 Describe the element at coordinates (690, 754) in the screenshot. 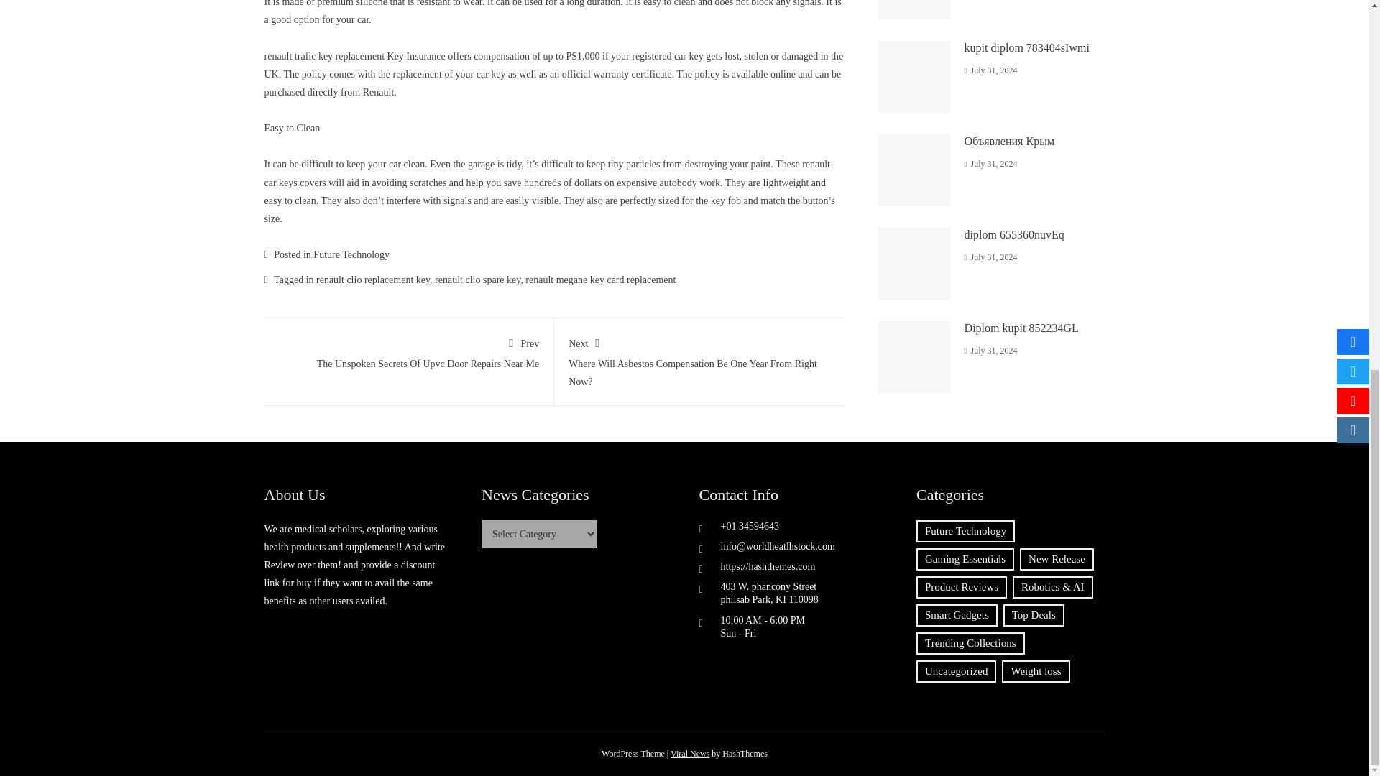

I see `renault clio spare key` at that location.